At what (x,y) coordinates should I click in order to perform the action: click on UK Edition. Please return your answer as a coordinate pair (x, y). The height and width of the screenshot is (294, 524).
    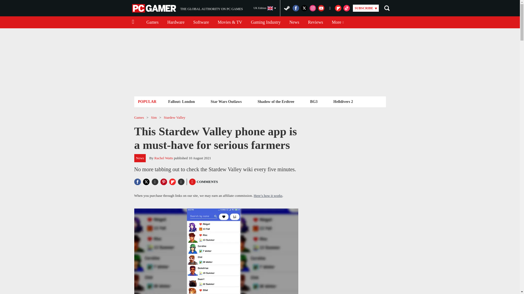
    Looking at the image, I should click on (181, 101).